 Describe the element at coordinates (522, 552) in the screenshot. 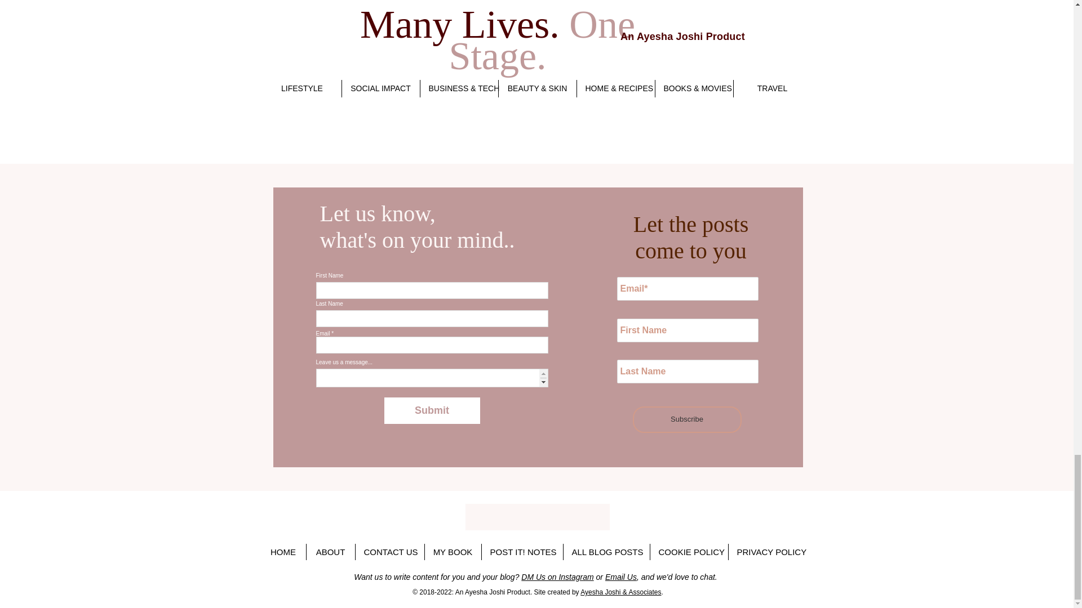

I see `POST IT! NOTES` at that location.